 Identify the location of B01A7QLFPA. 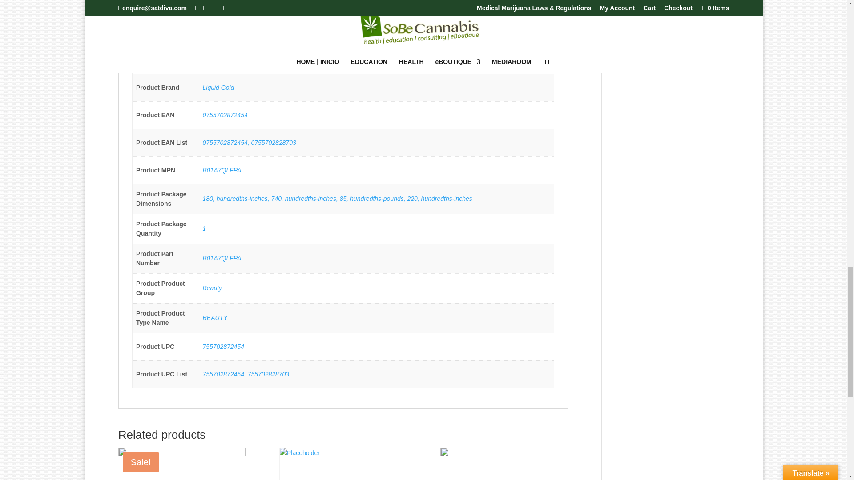
(222, 170).